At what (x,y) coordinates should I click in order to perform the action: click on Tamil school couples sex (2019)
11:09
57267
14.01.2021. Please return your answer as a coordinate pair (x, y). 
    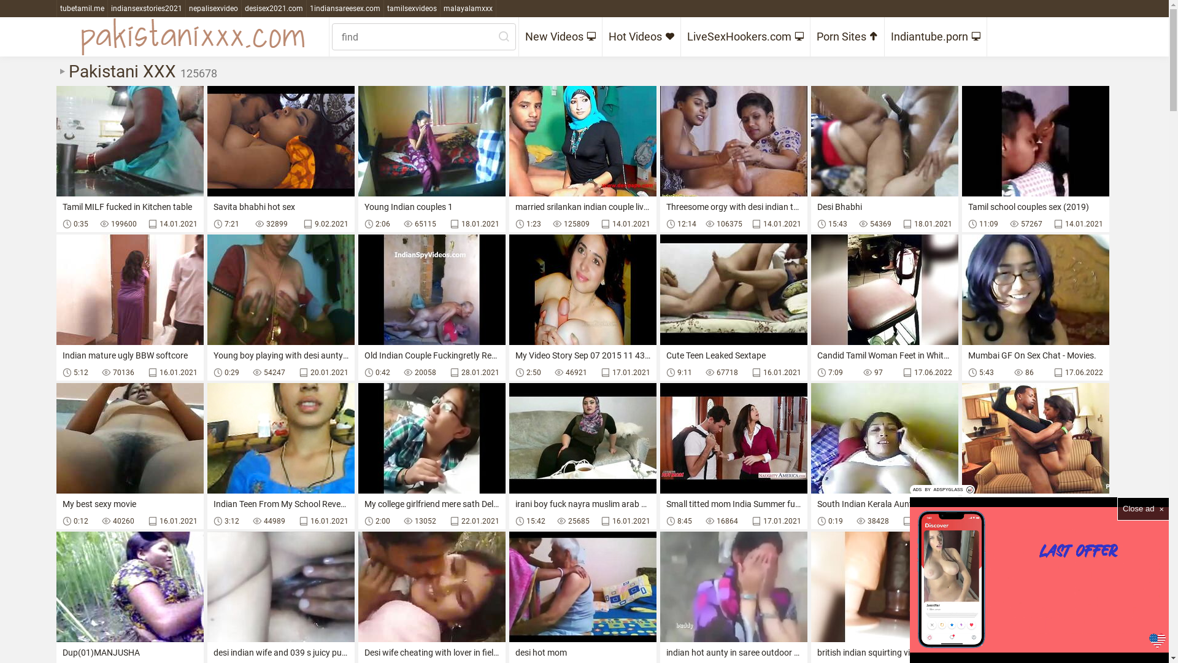
    Looking at the image, I should click on (1036, 159).